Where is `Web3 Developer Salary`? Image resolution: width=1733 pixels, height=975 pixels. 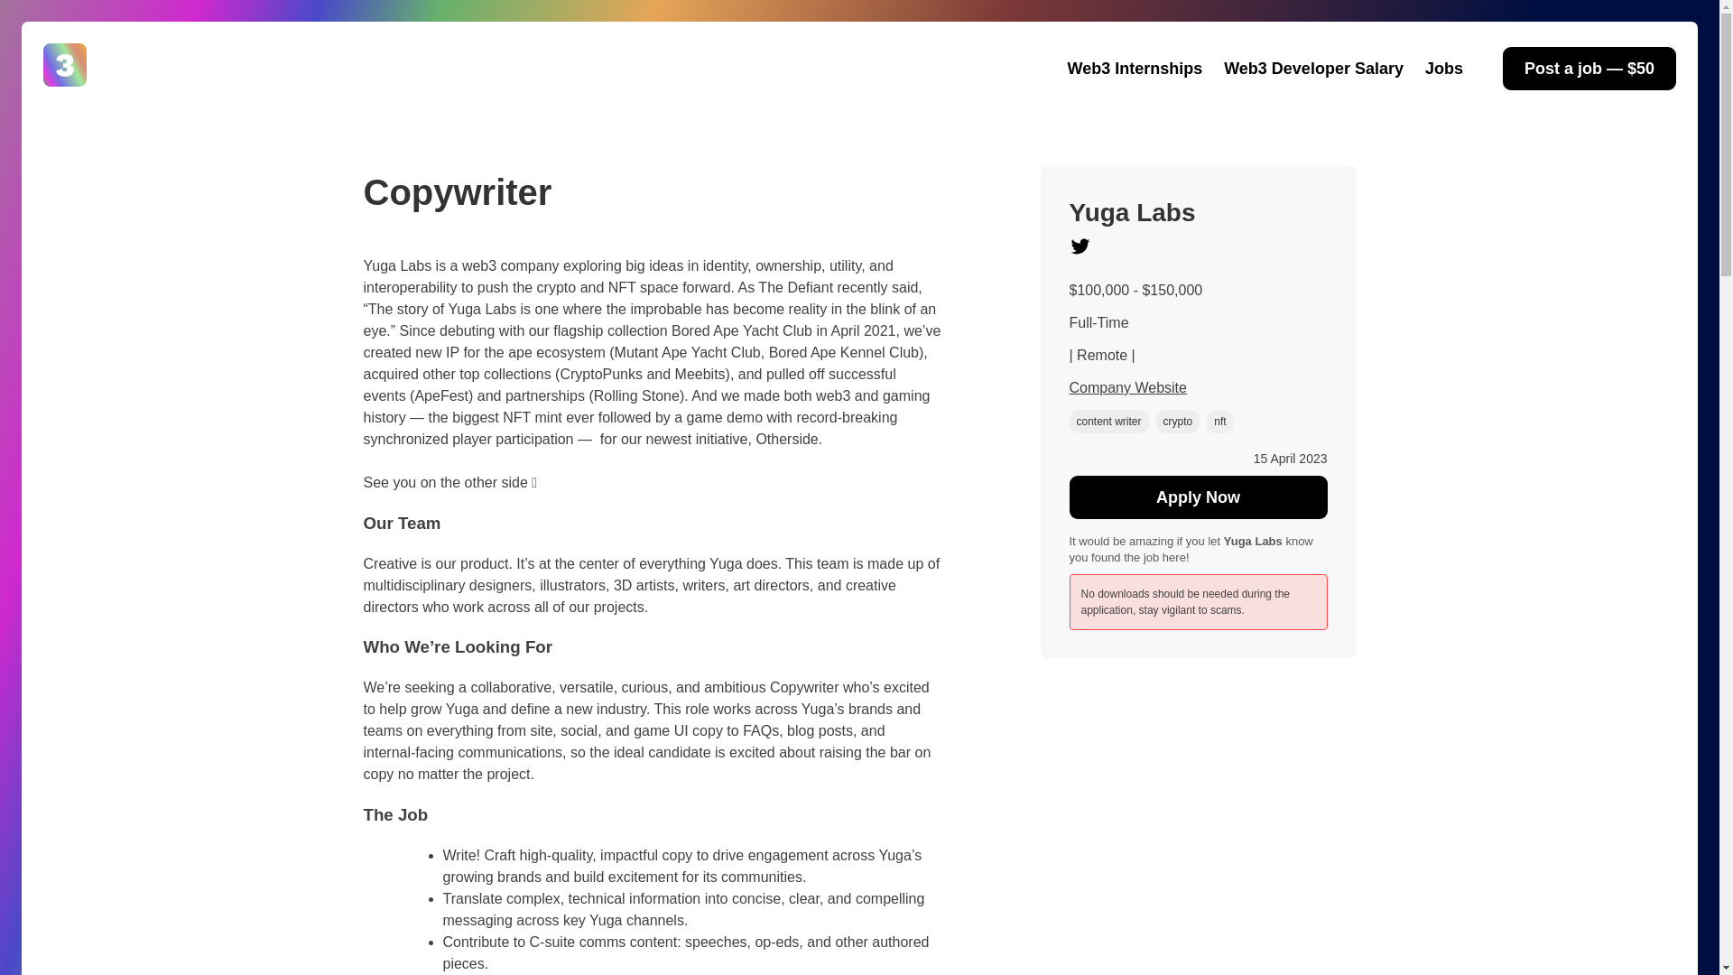
Web3 Developer Salary is located at coordinates (1313, 68).